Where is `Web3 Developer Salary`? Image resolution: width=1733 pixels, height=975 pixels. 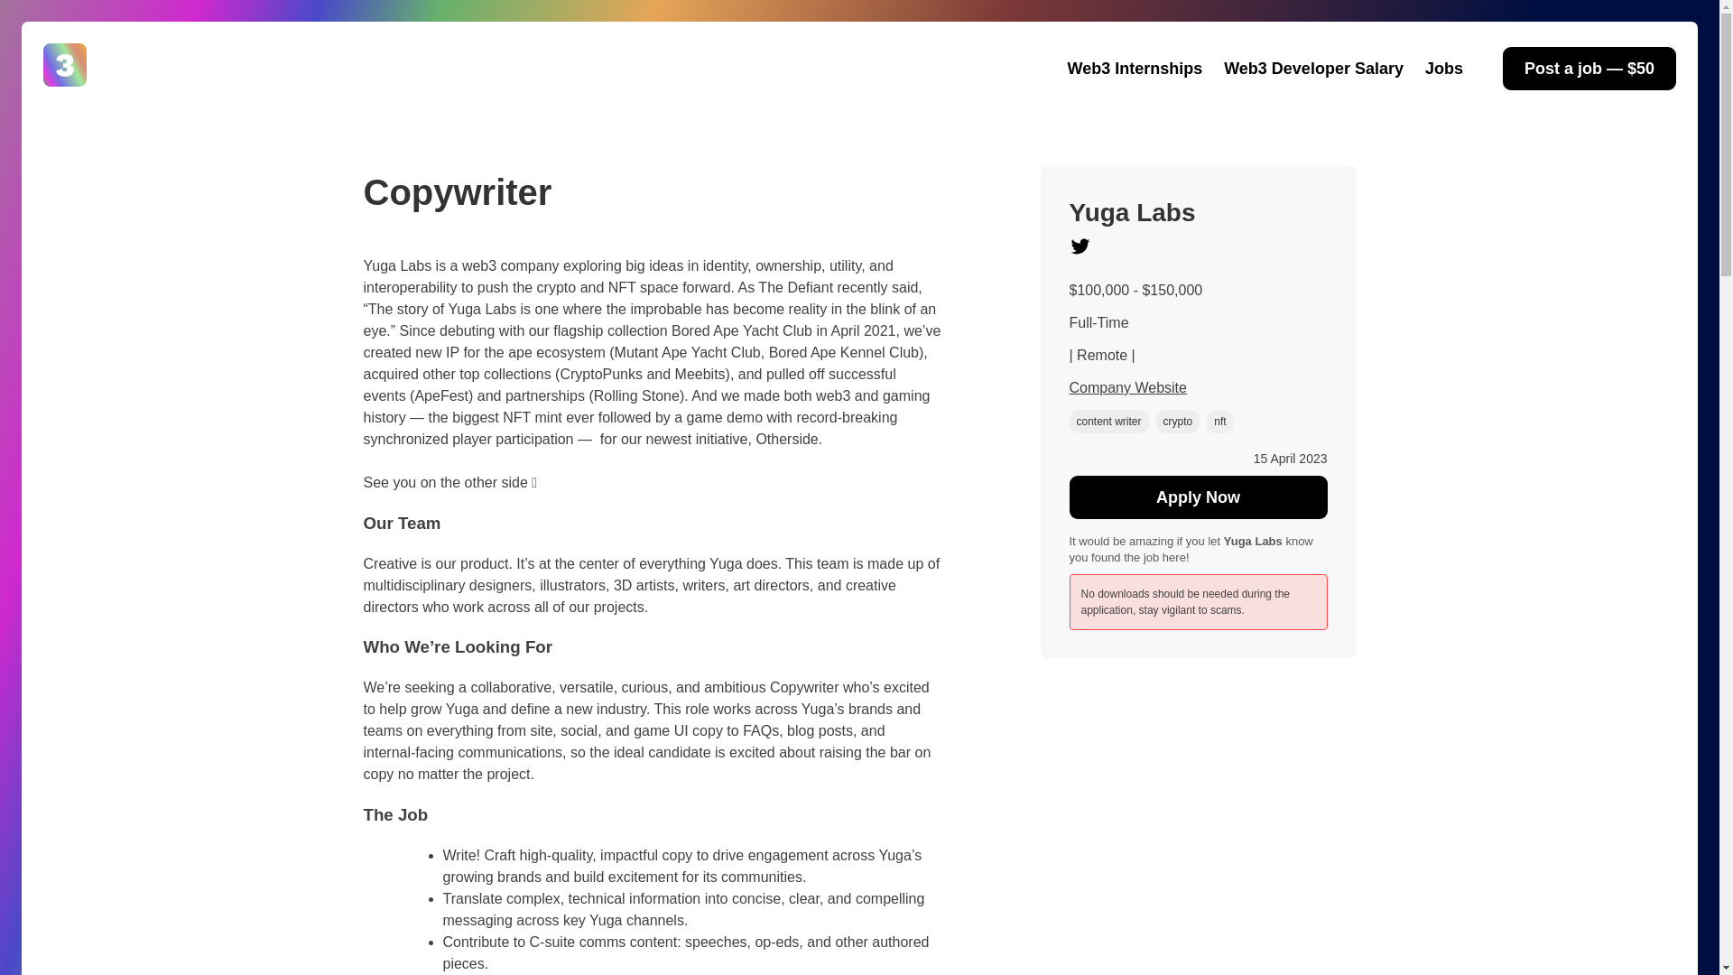
Web3 Developer Salary is located at coordinates (1313, 68).